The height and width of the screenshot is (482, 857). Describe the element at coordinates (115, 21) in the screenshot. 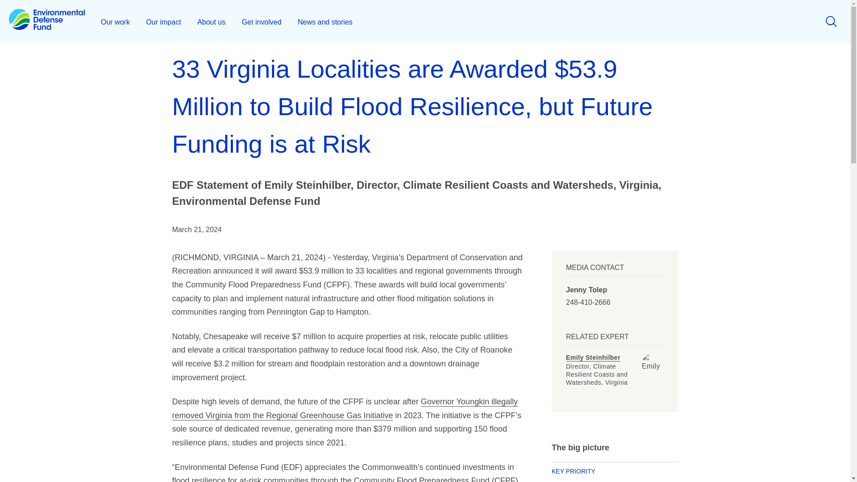

I see `Our work` at that location.